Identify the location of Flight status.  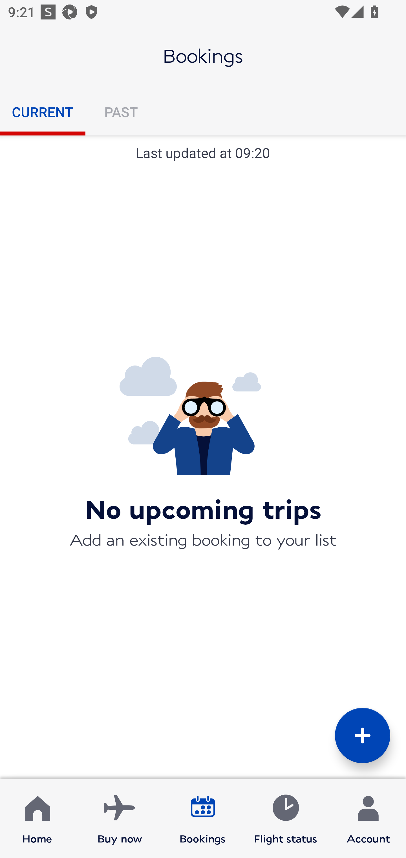
(285, 818).